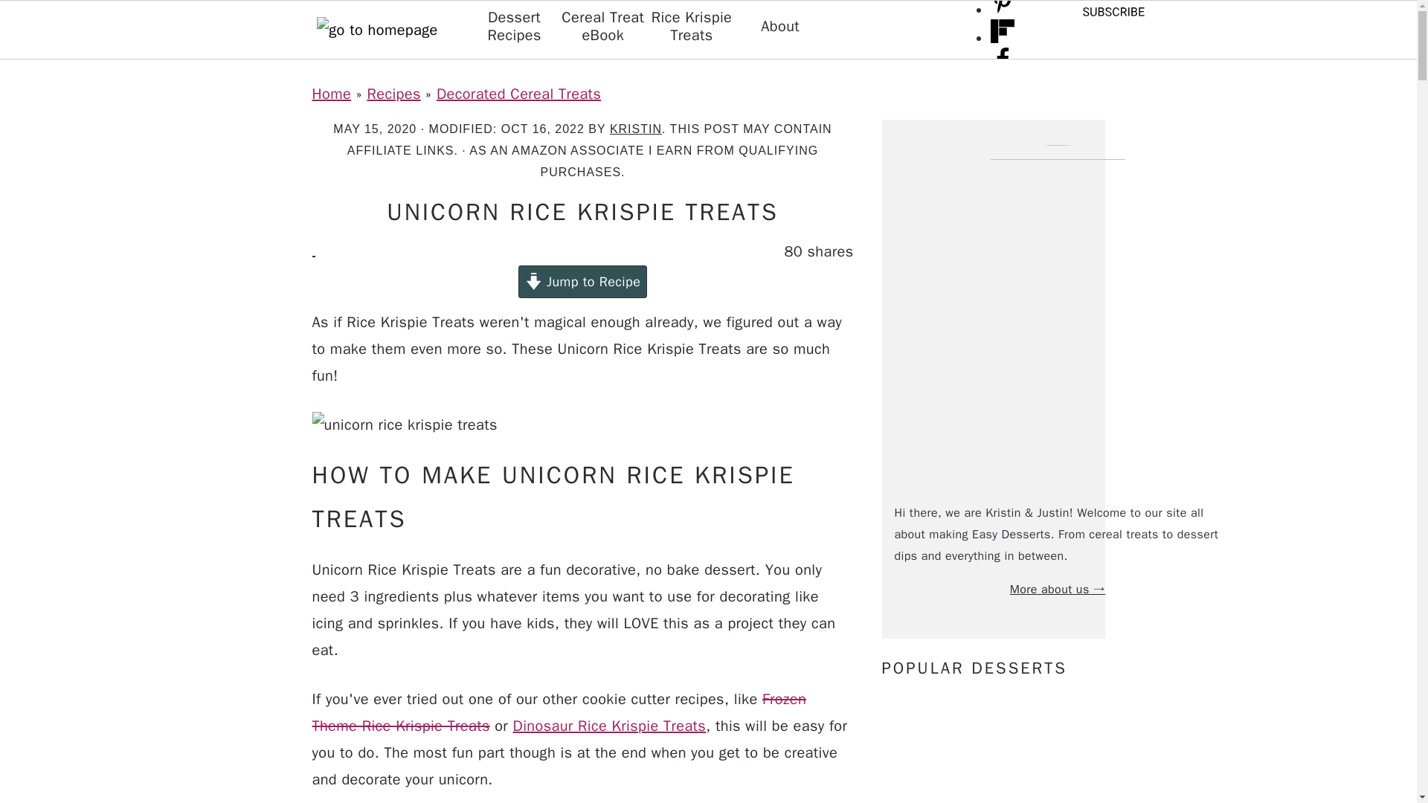 This screenshot has width=1428, height=803. What do you see at coordinates (780, 26) in the screenshot?
I see `About` at bounding box center [780, 26].